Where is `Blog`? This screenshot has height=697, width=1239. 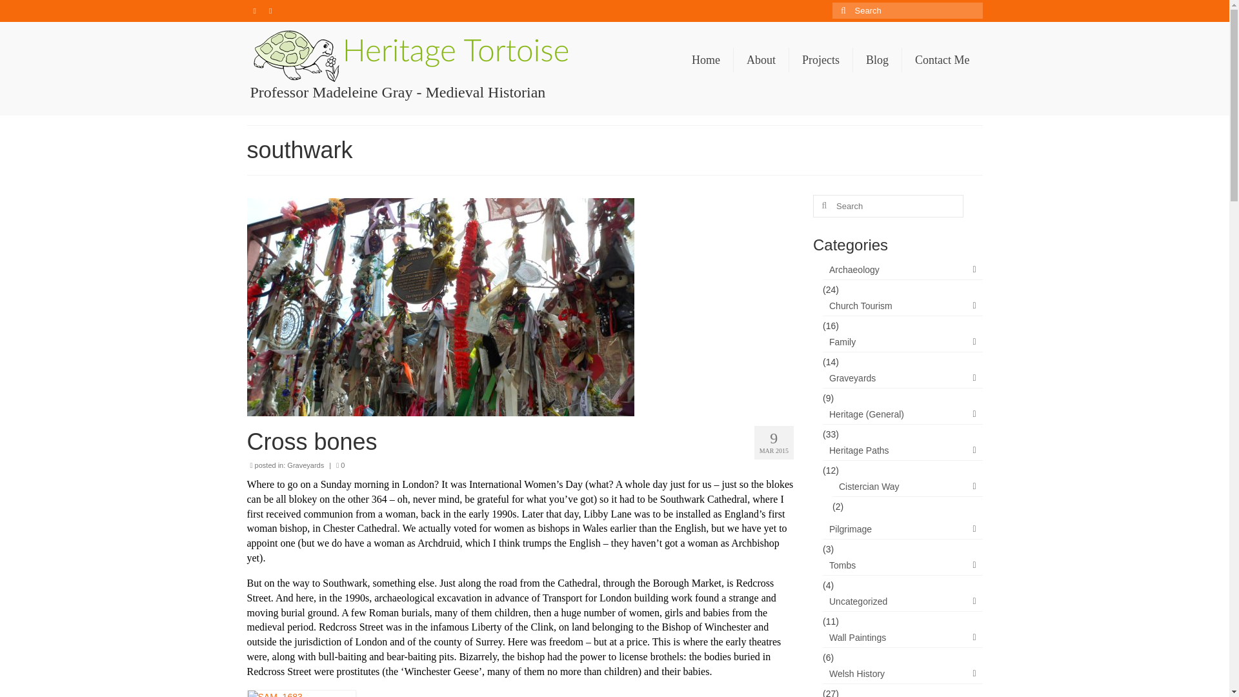
Blog is located at coordinates (878, 60).